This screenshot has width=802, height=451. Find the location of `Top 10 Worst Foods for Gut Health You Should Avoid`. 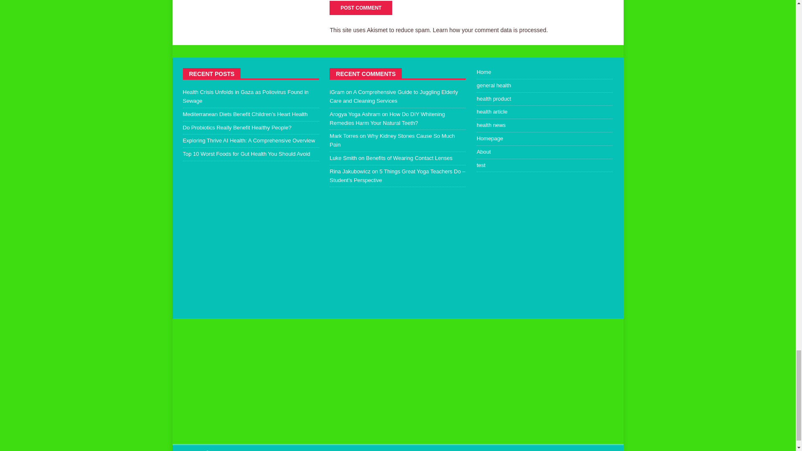

Top 10 Worst Foods for Gut Health You Should Avoid is located at coordinates (246, 154).